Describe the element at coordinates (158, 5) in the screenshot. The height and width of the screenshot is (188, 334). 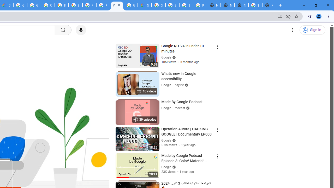
I see `Google Cloud Platform` at that location.